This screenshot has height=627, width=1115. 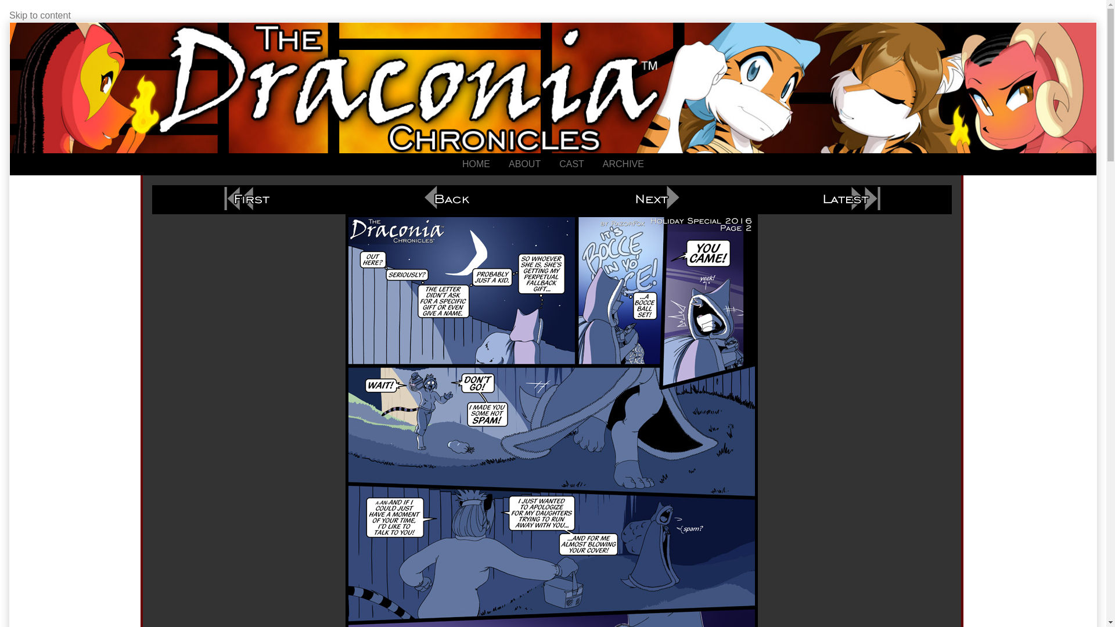 What do you see at coordinates (39, 15) in the screenshot?
I see `Skip to content` at bounding box center [39, 15].